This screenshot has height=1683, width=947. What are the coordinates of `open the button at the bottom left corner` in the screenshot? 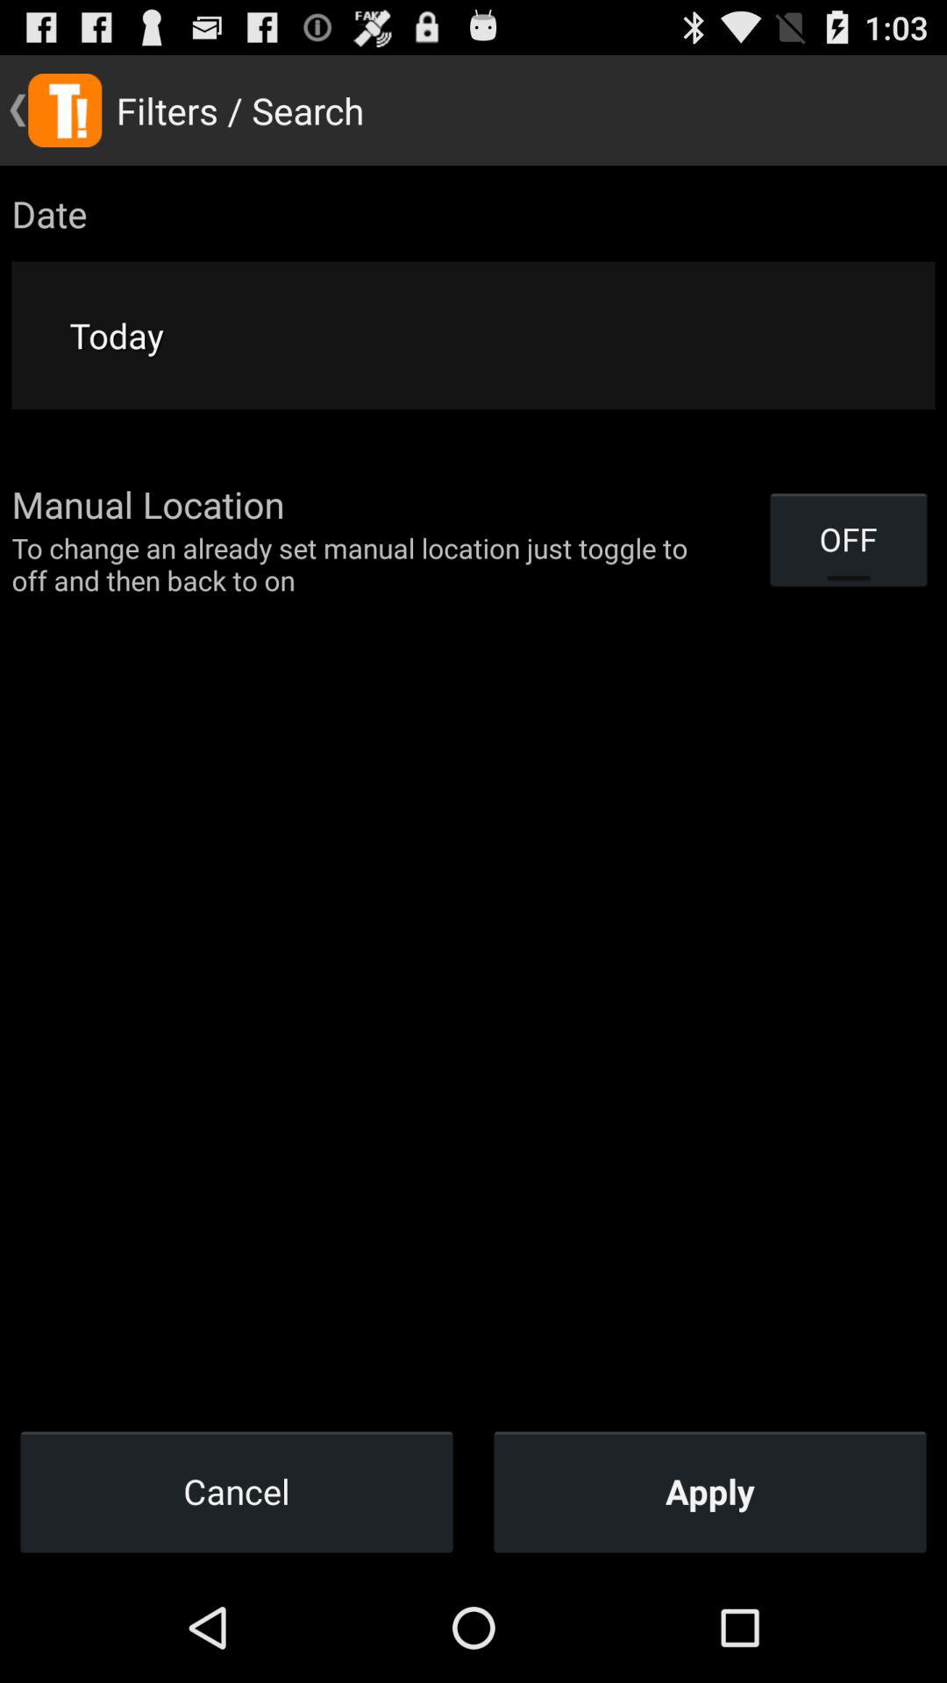 It's located at (237, 1491).